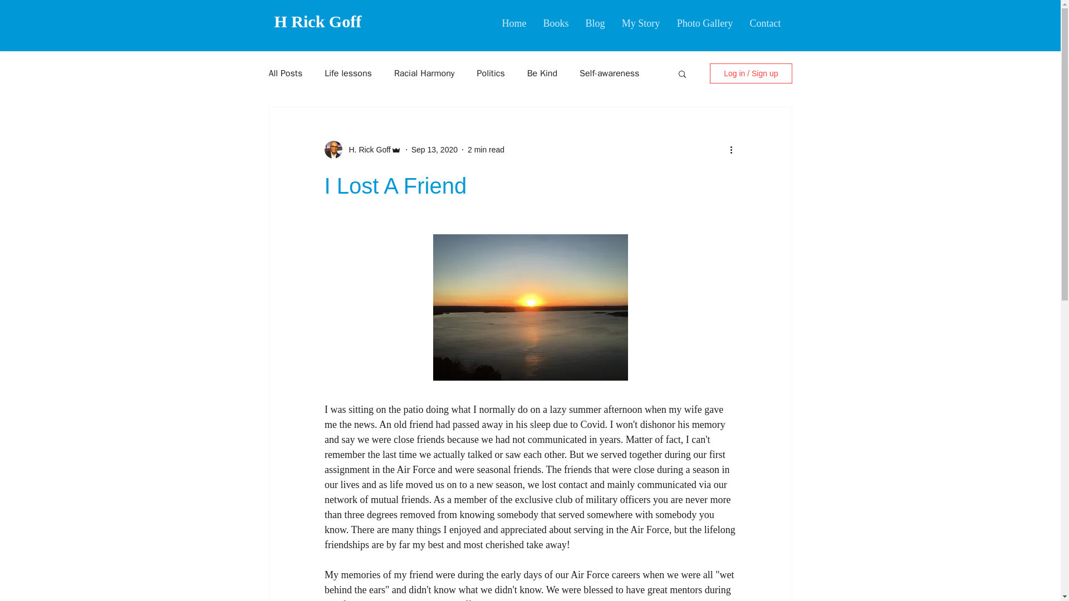 This screenshot has width=1069, height=601. What do you see at coordinates (595, 23) in the screenshot?
I see `Blog` at bounding box center [595, 23].